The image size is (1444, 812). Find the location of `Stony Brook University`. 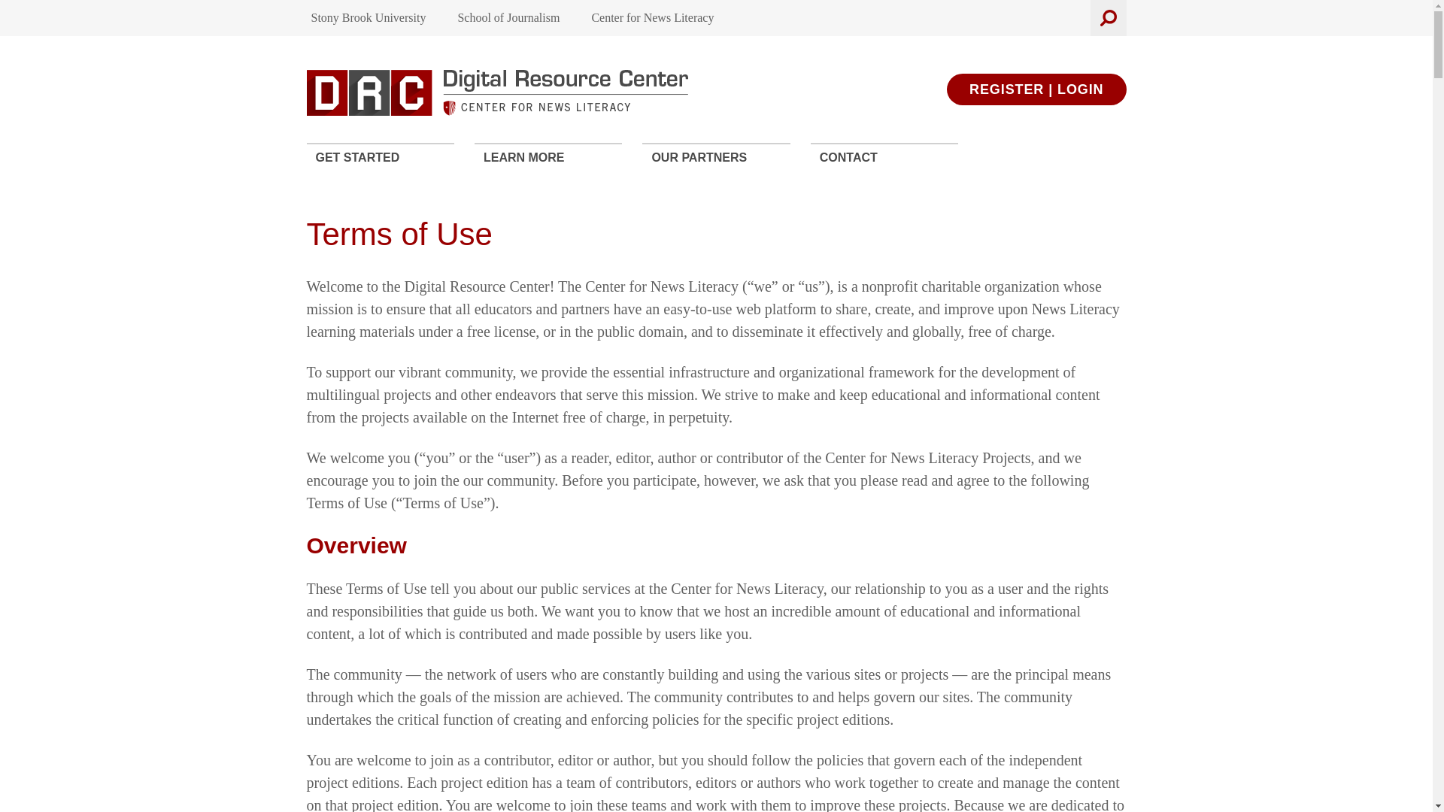

Stony Brook University is located at coordinates (369, 18).